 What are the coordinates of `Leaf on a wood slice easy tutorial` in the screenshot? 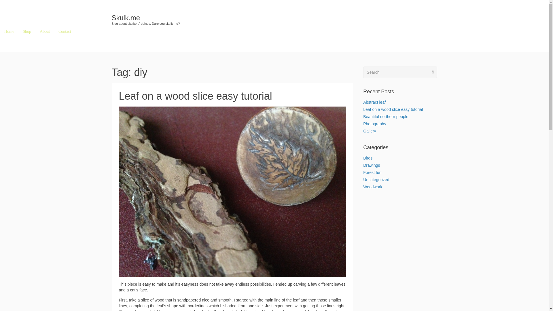 It's located at (195, 96).